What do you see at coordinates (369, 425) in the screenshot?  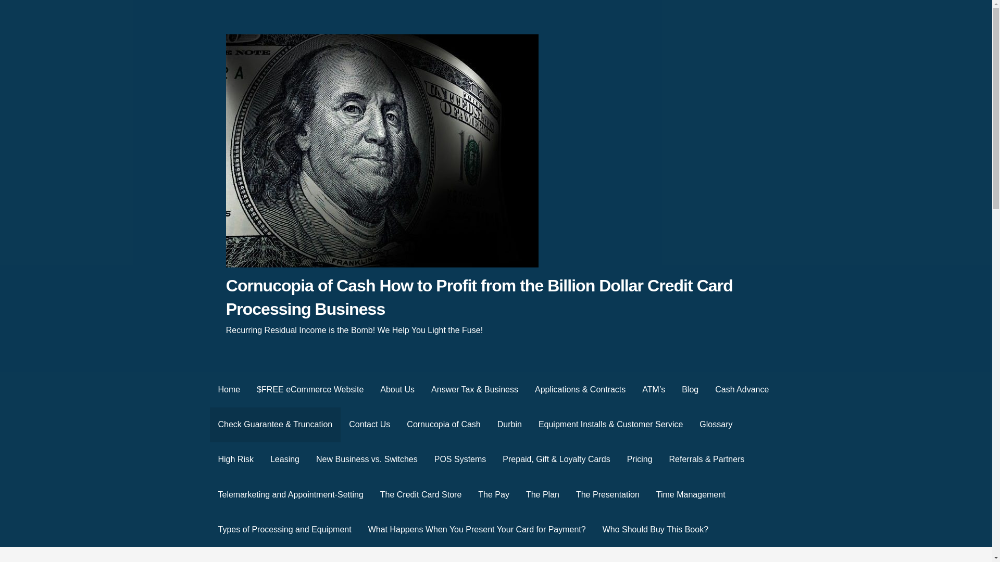 I see `Contact Us` at bounding box center [369, 425].